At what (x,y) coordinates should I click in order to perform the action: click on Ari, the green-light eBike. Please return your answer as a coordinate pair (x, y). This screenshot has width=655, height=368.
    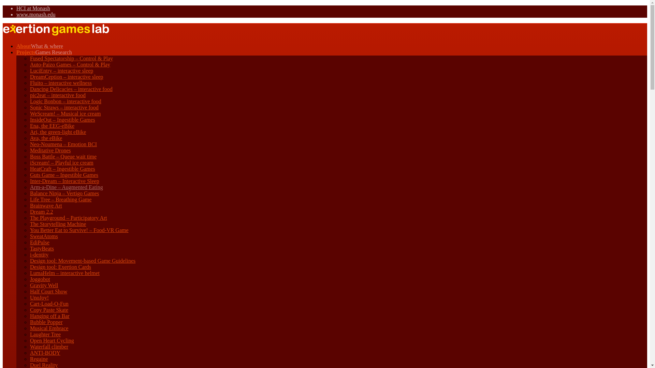
    Looking at the image, I should click on (58, 132).